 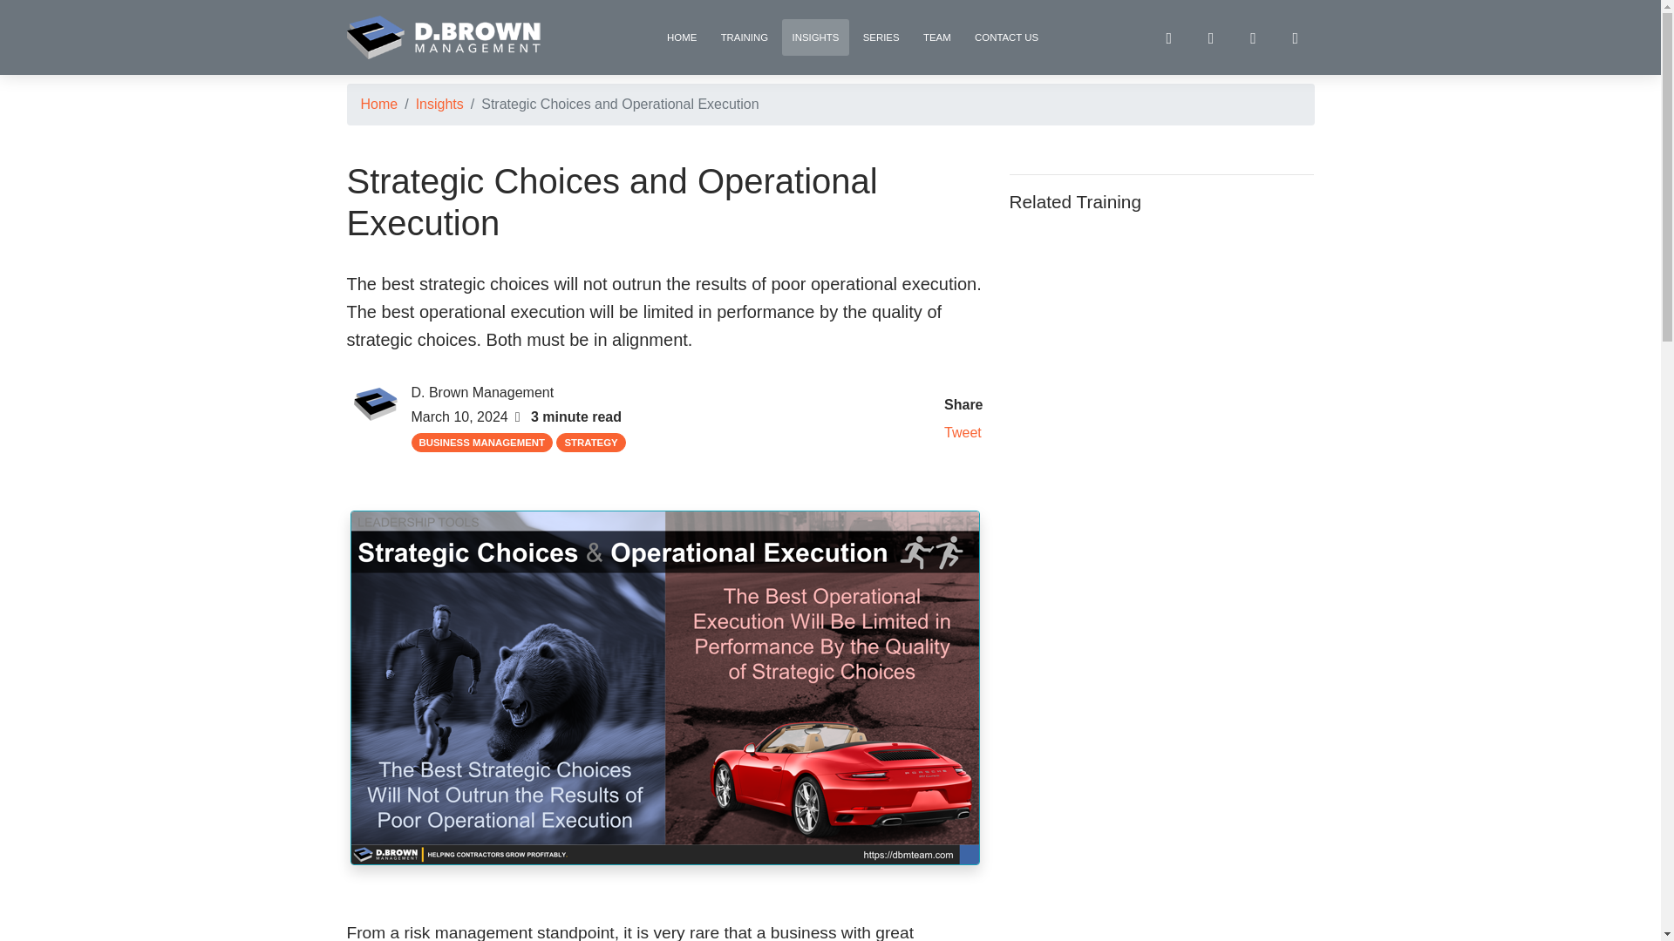 What do you see at coordinates (589, 443) in the screenshot?
I see `STRATEGY` at bounding box center [589, 443].